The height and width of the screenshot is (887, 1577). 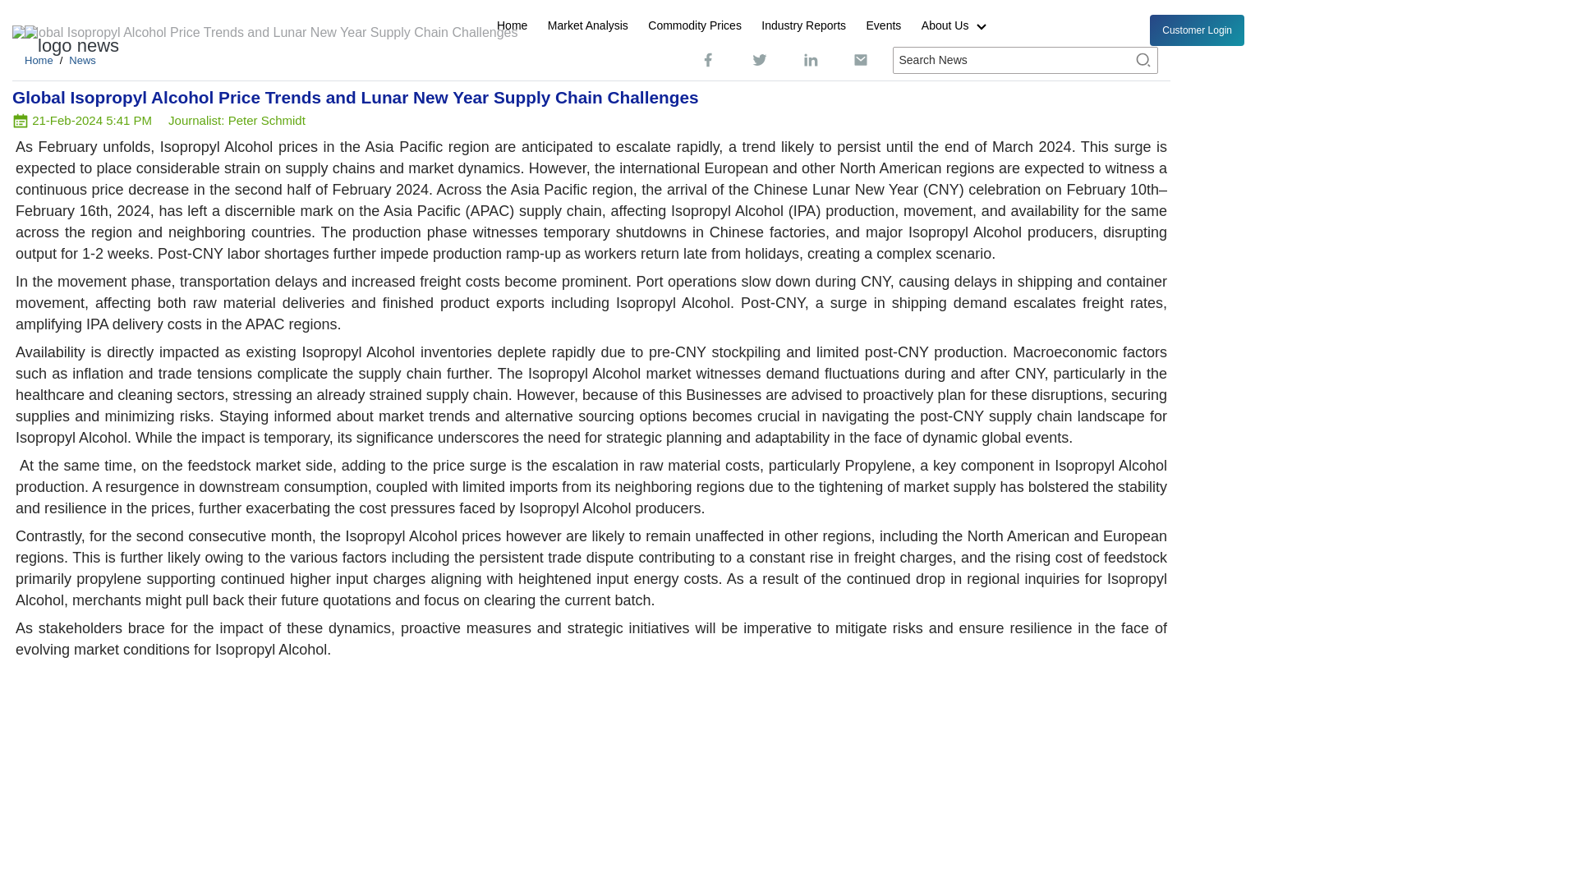 What do you see at coordinates (513, 25) in the screenshot?
I see `Home` at bounding box center [513, 25].